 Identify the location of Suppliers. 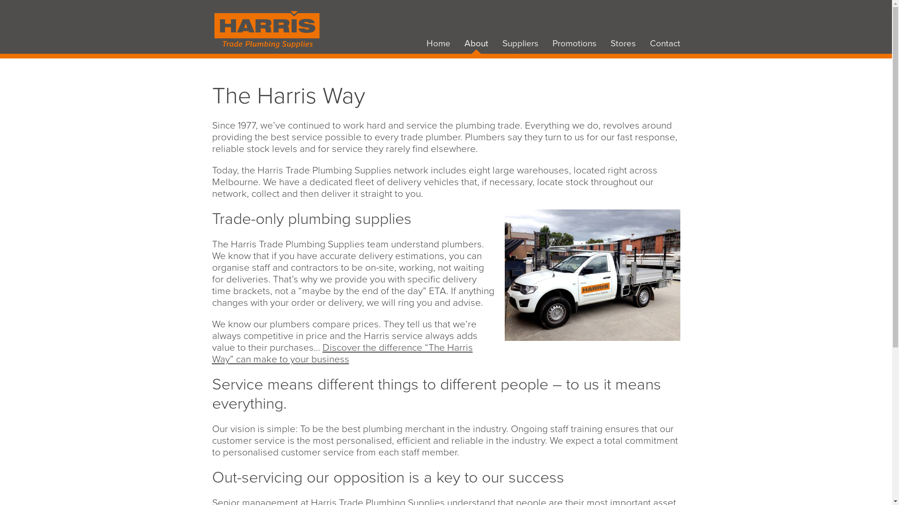
(520, 43).